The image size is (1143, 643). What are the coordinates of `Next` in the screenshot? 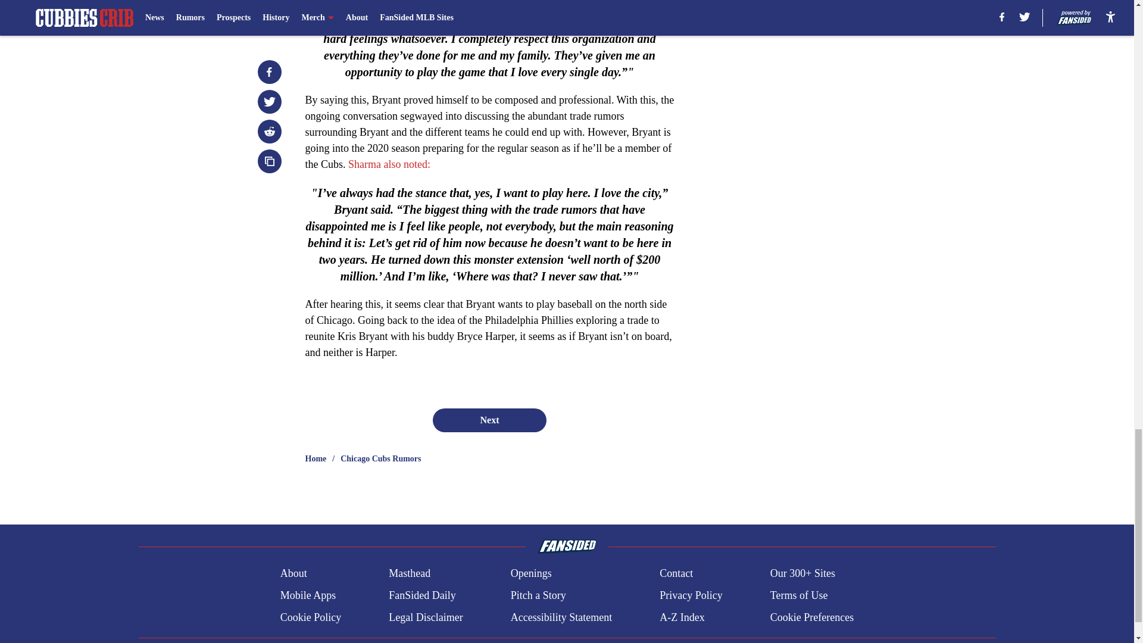 It's located at (489, 420).